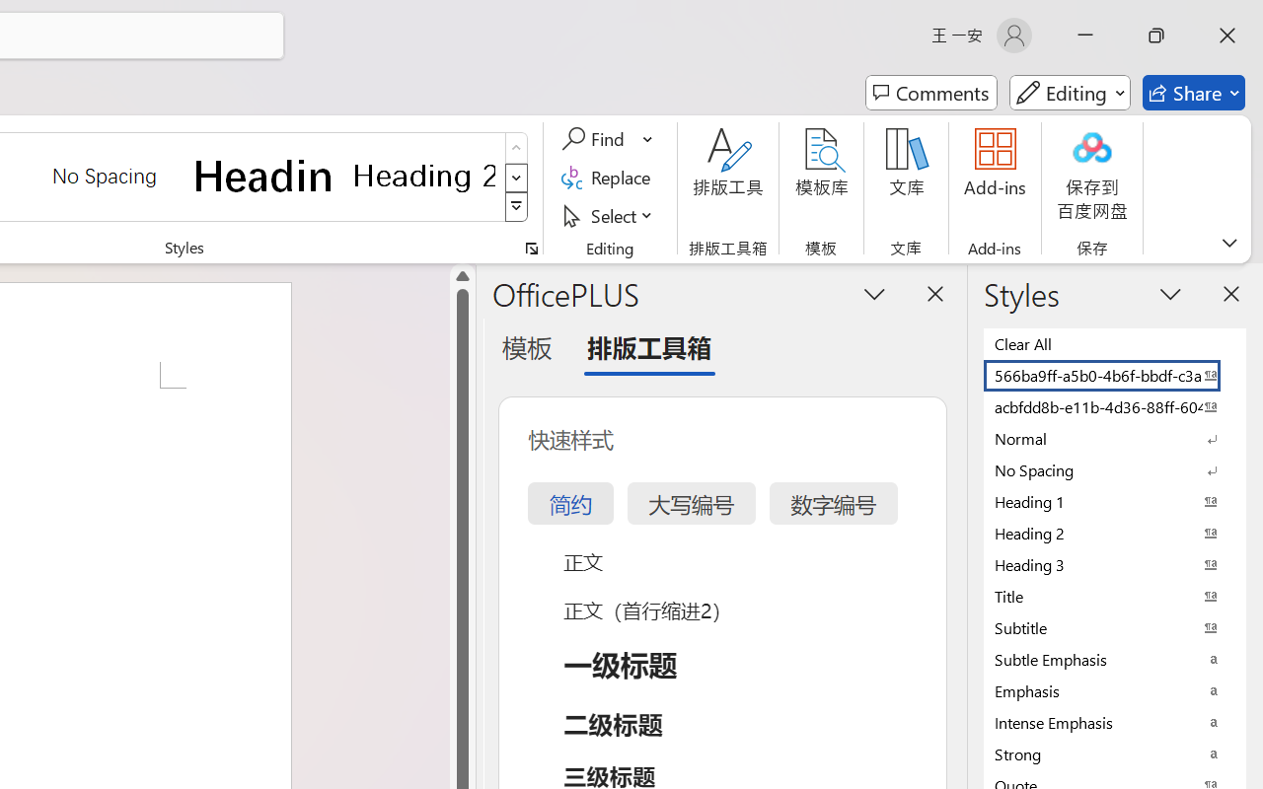 The height and width of the screenshot is (789, 1263). Describe the element at coordinates (596, 139) in the screenshot. I see `Find` at that location.